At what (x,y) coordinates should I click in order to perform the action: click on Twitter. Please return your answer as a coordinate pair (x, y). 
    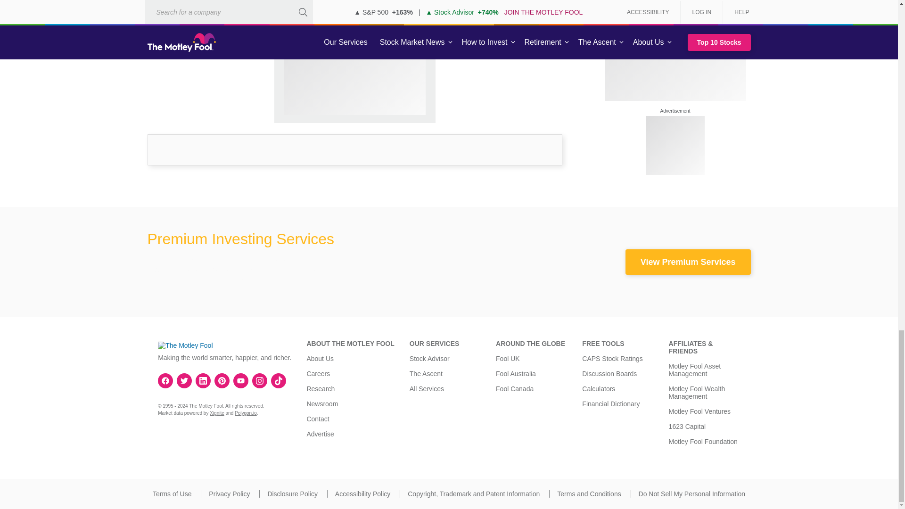
    Looking at the image, I should click on (184, 381).